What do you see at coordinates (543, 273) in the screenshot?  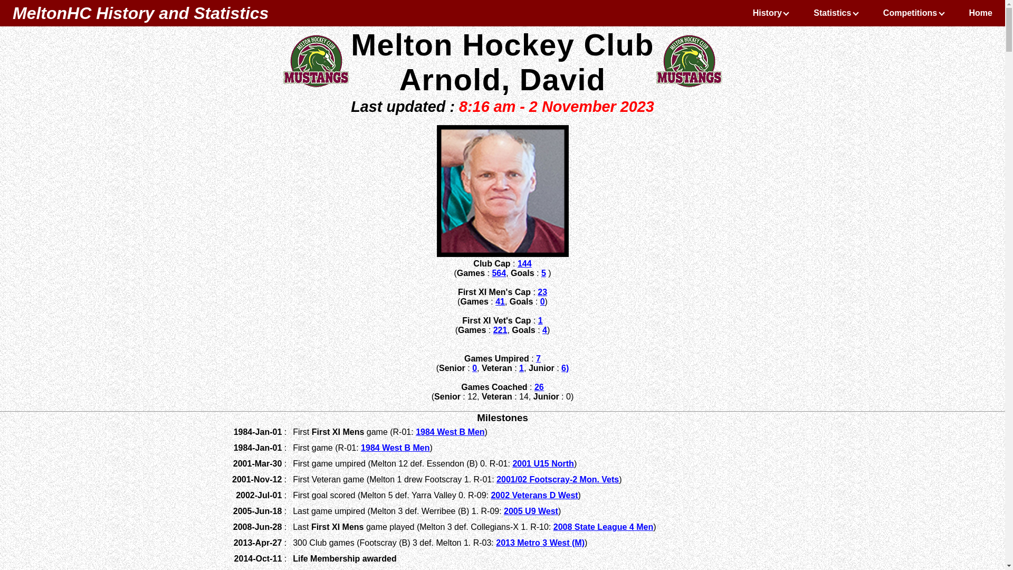 I see `5` at bounding box center [543, 273].